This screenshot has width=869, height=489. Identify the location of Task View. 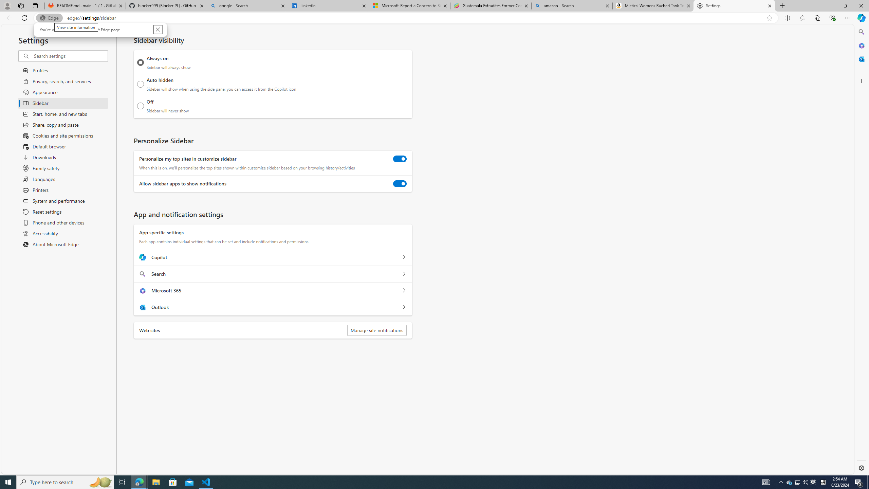
(122, 482).